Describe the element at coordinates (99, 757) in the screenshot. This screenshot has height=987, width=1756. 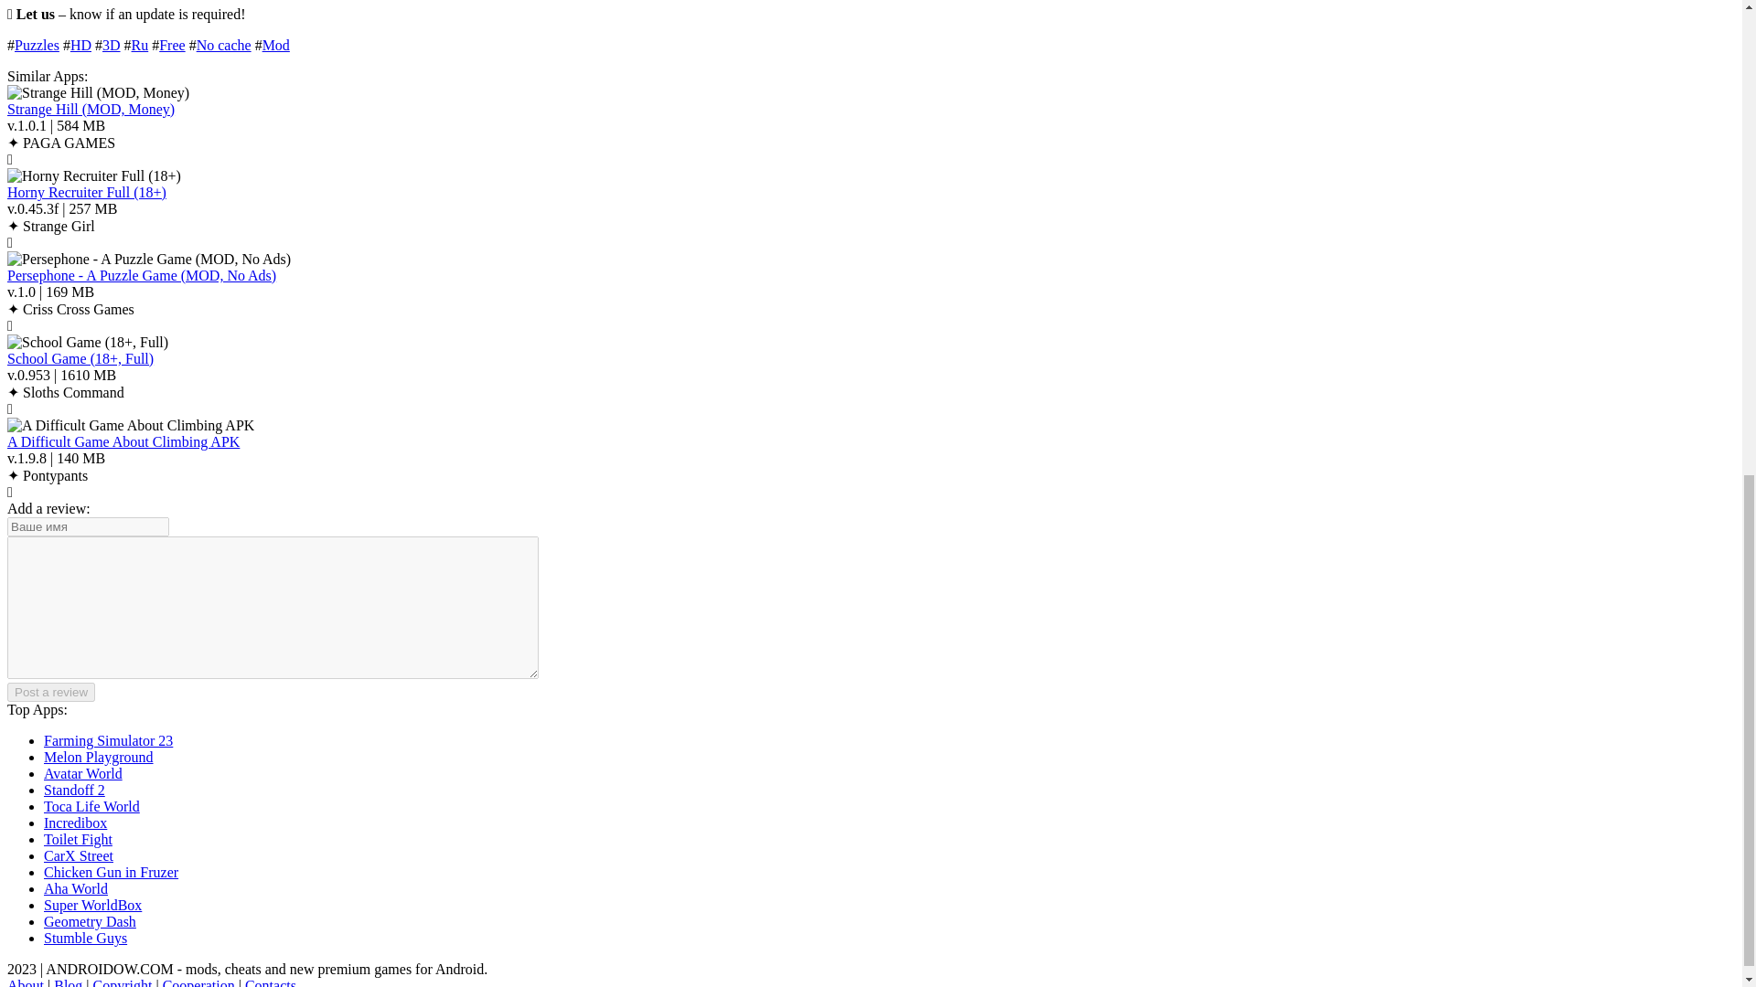
I see `Melon Playground` at that location.